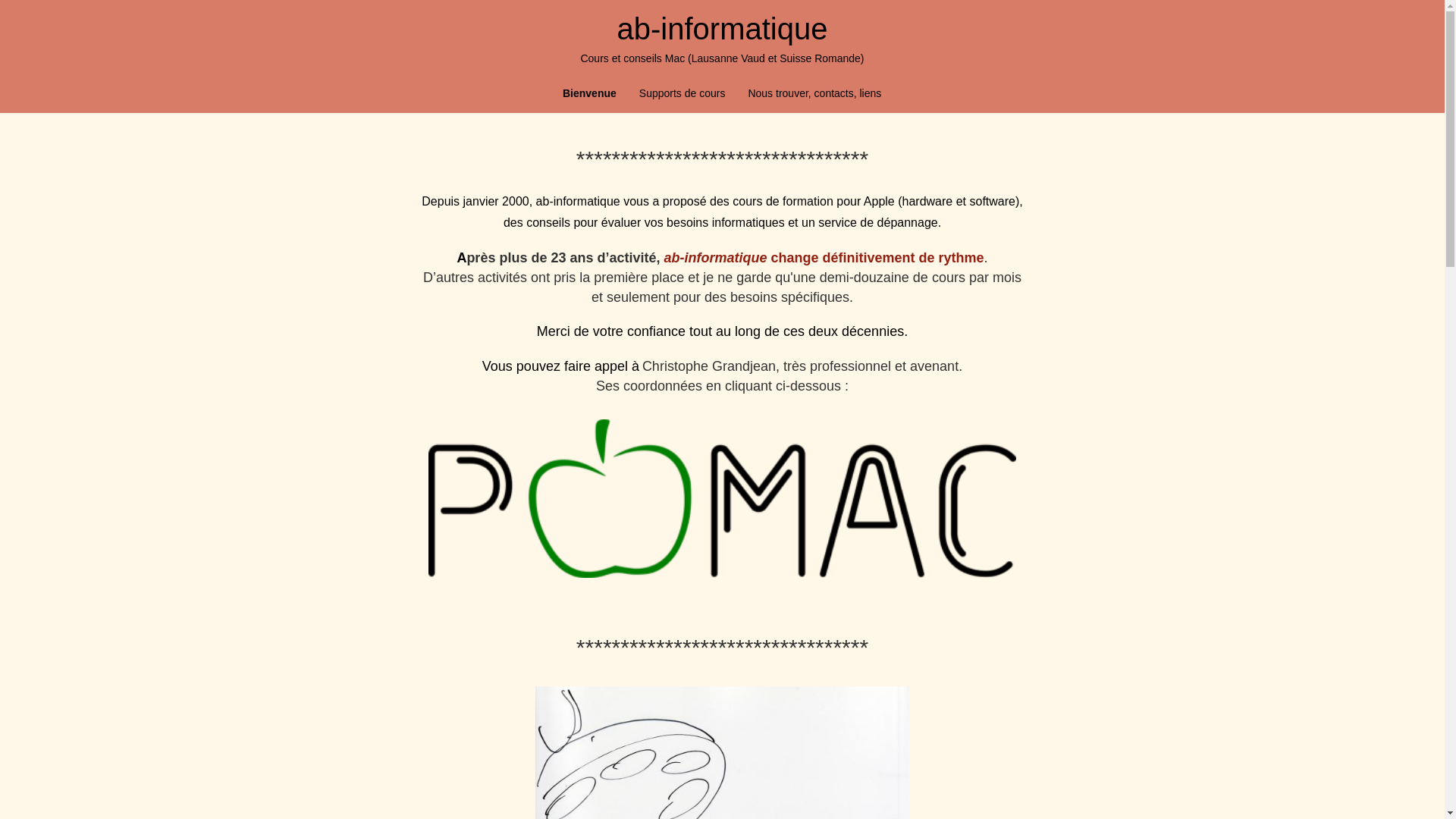 The image size is (1456, 819). Describe the element at coordinates (682, 93) in the screenshot. I see `Supports de cours` at that location.